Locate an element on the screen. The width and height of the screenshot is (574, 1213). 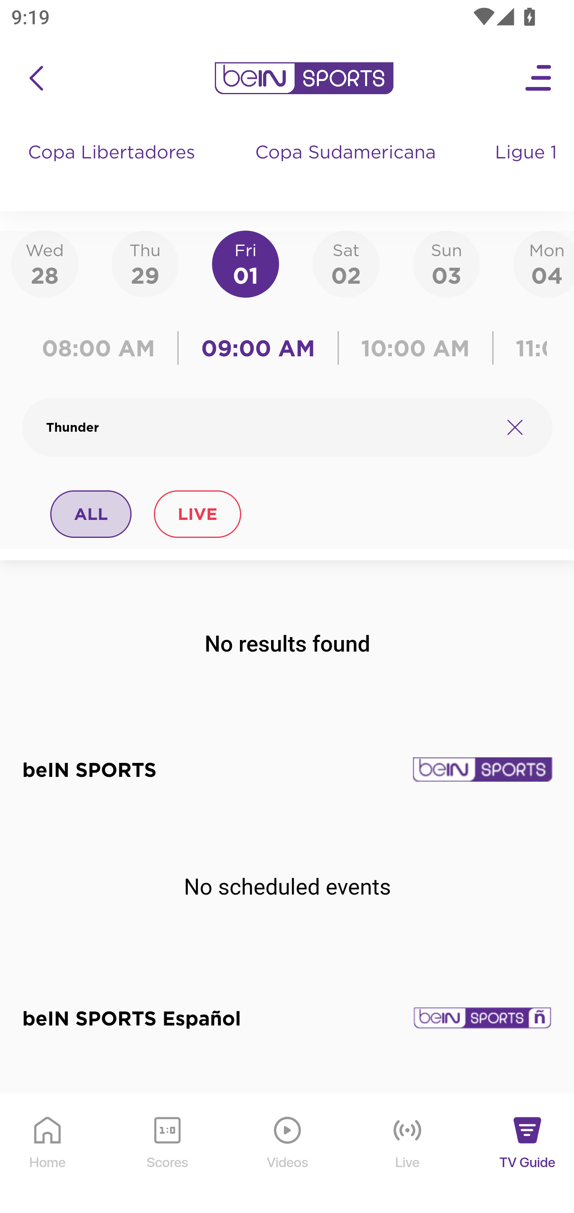
Copa Libertadores is located at coordinates (113, 168).